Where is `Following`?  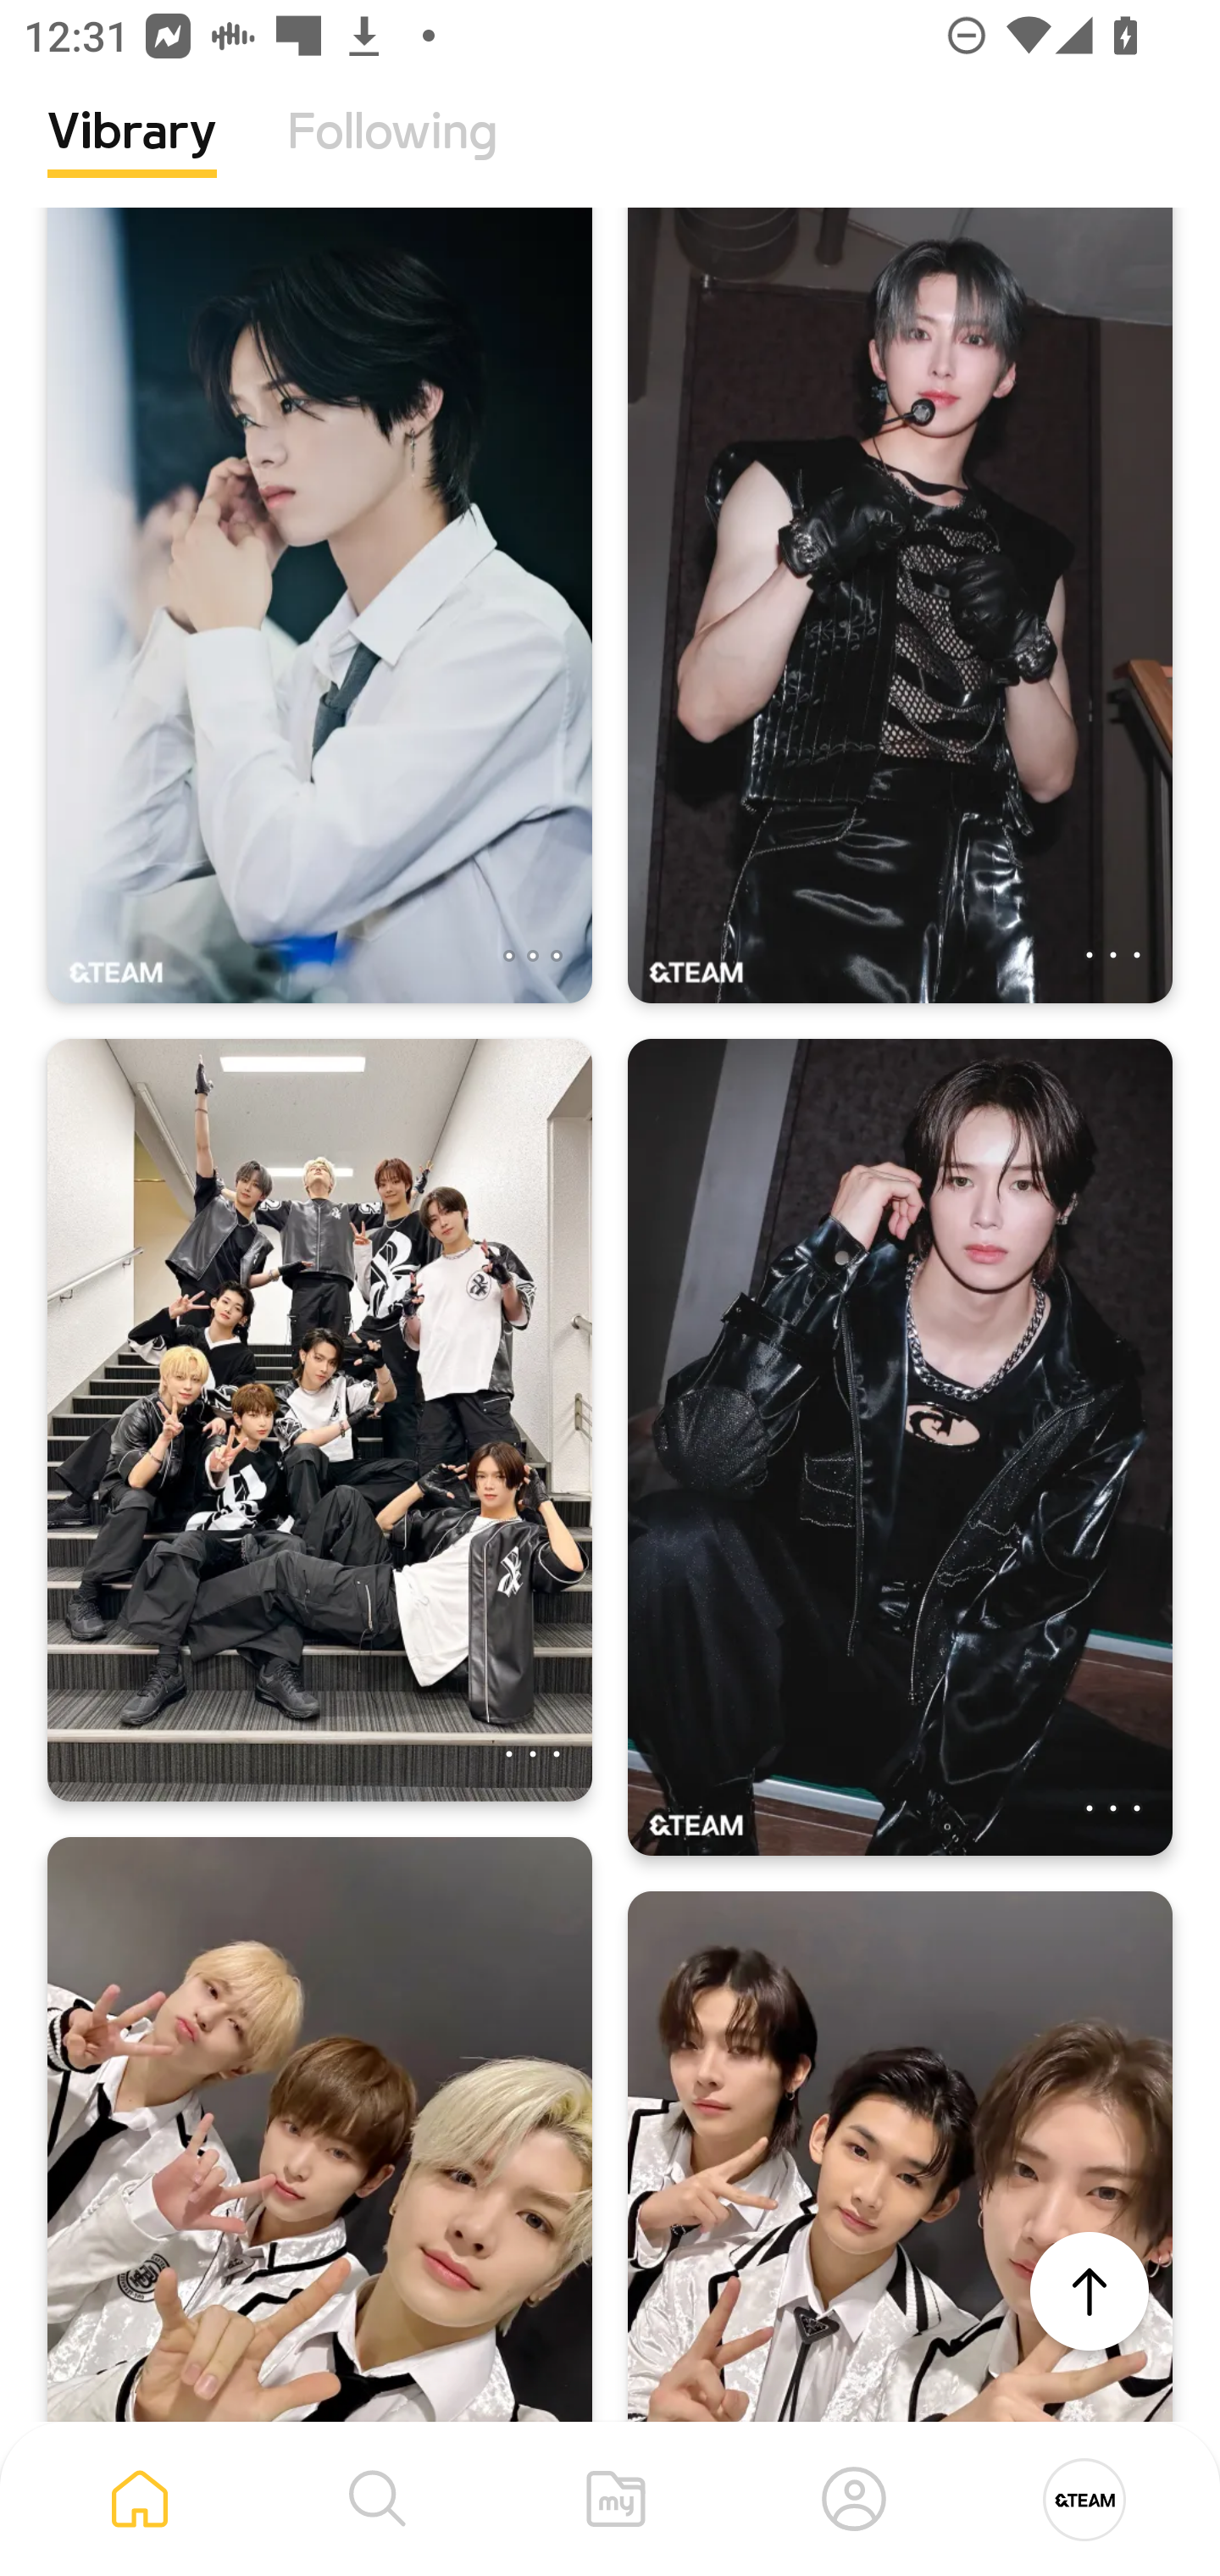 Following is located at coordinates (392, 157).